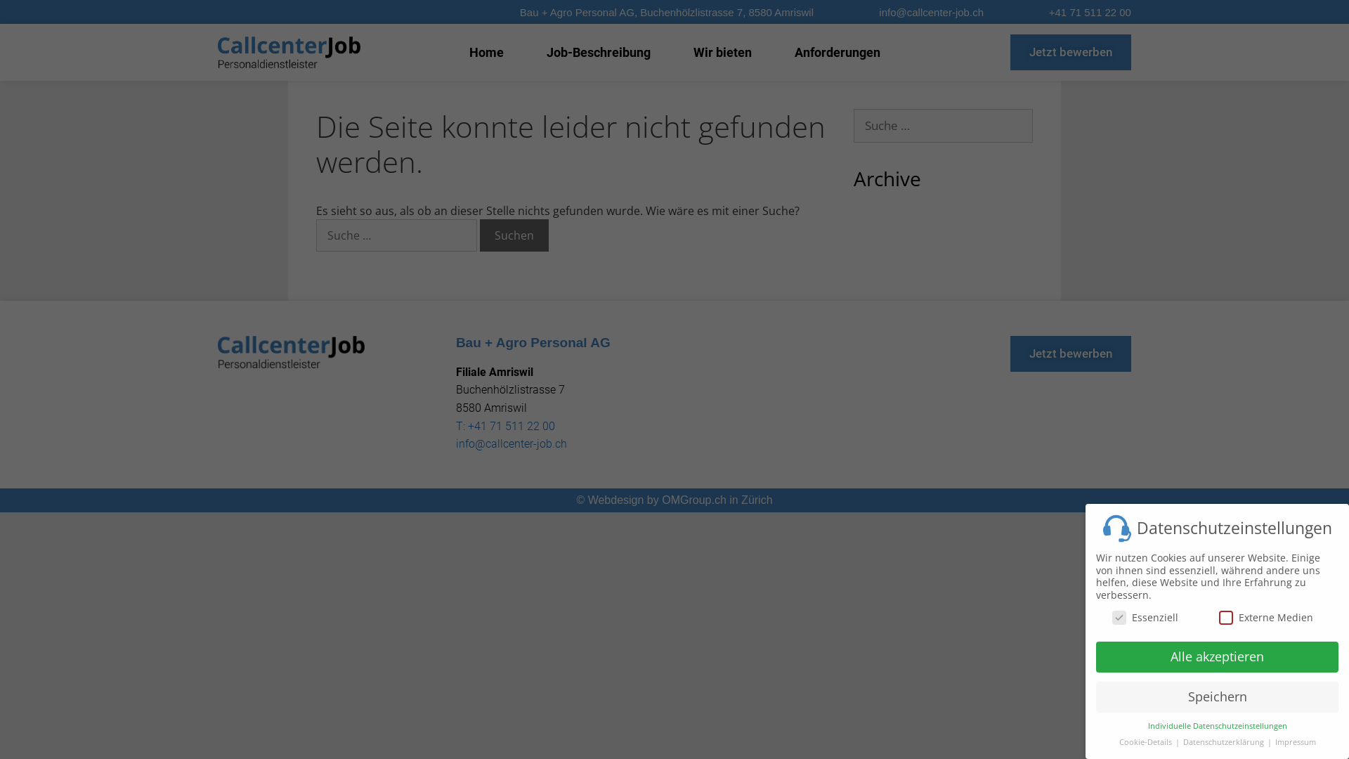 The image size is (1349, 759). What do you see at coordinates (35, 17) in the screenshot?
I see `Suchen` at bounding box center [35, 17].